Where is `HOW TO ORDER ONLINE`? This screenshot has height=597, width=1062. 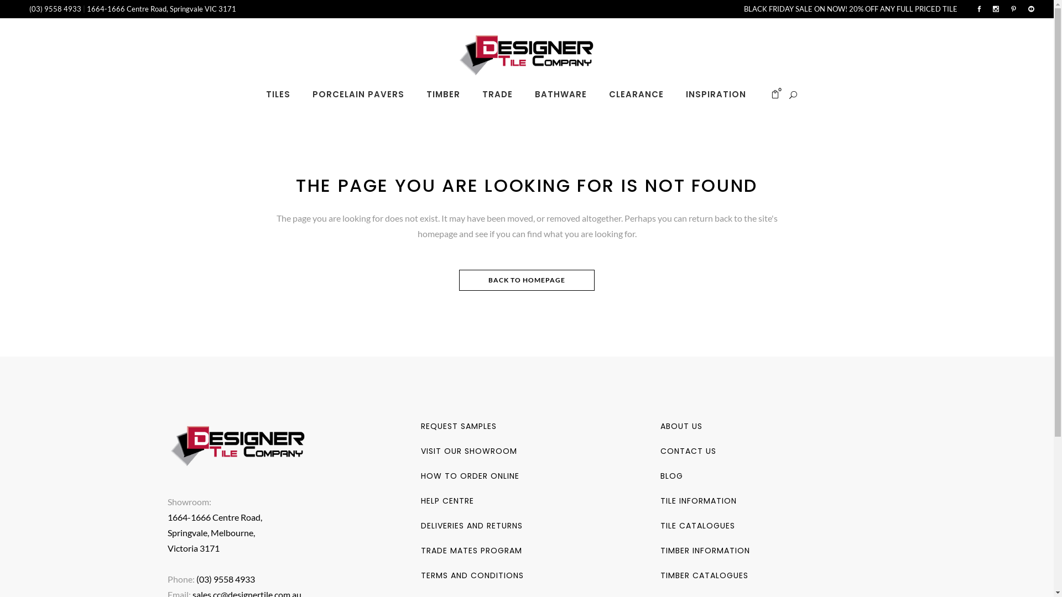 HOW TO ORDER ONLINE is located at coordinates (470, 476).